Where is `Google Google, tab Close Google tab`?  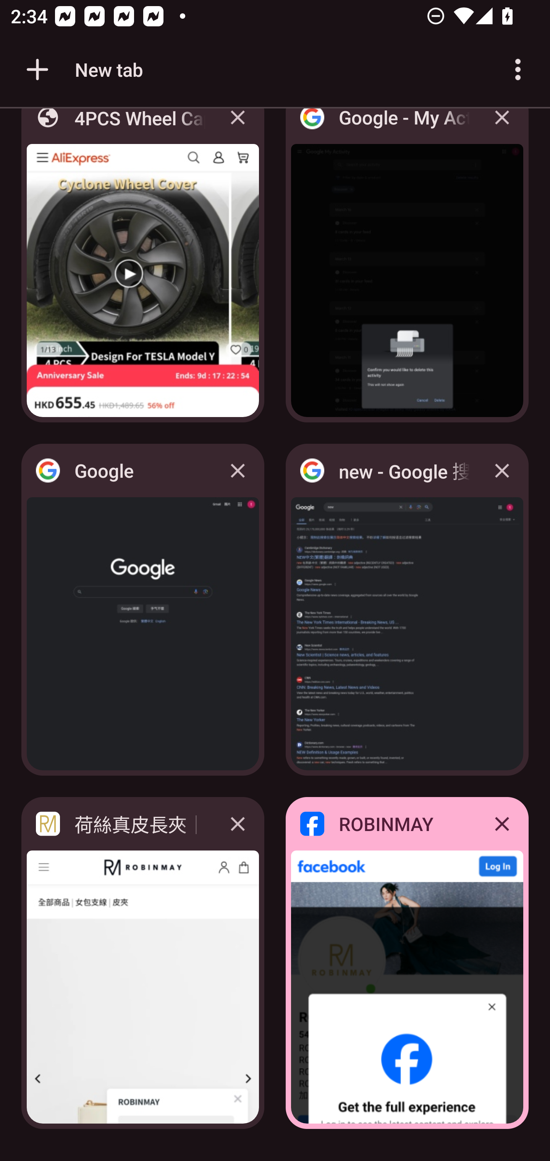
Google Google, tab Close Google tab is located at coordinates (143, 610).